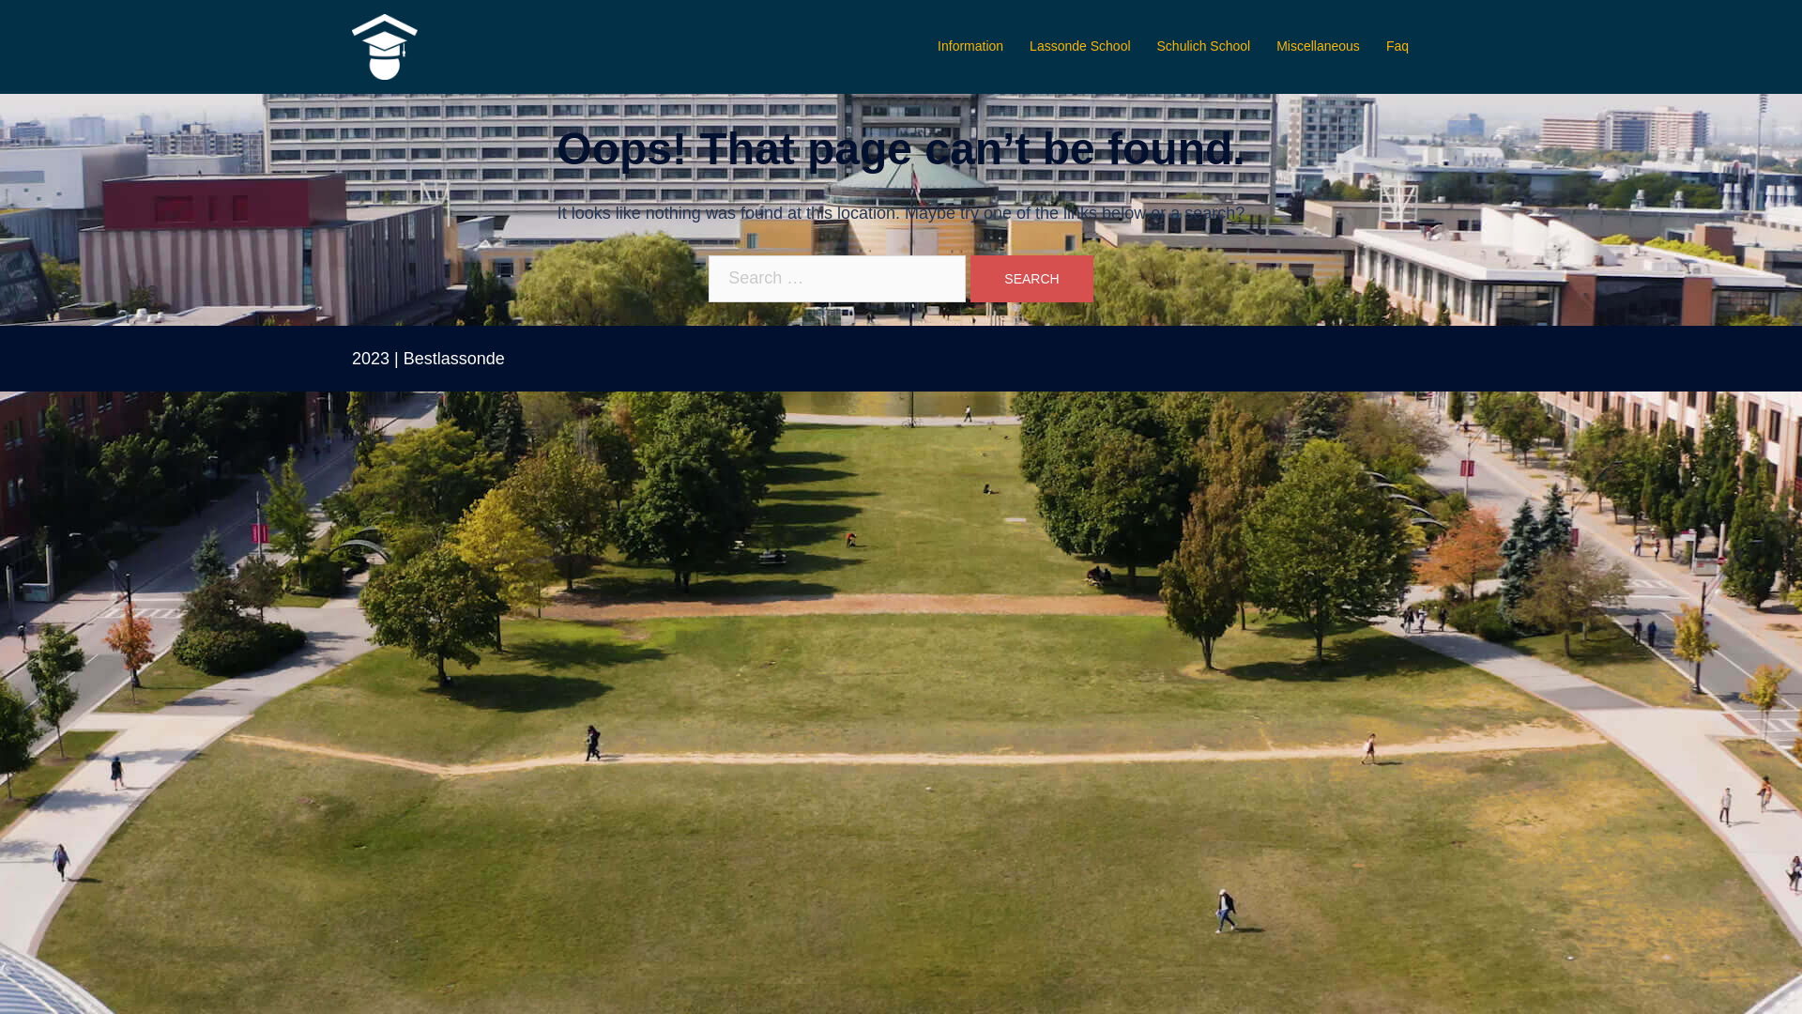 This screenshot has width=1802, height=1014. I want to click on Information, so click(970, 47).